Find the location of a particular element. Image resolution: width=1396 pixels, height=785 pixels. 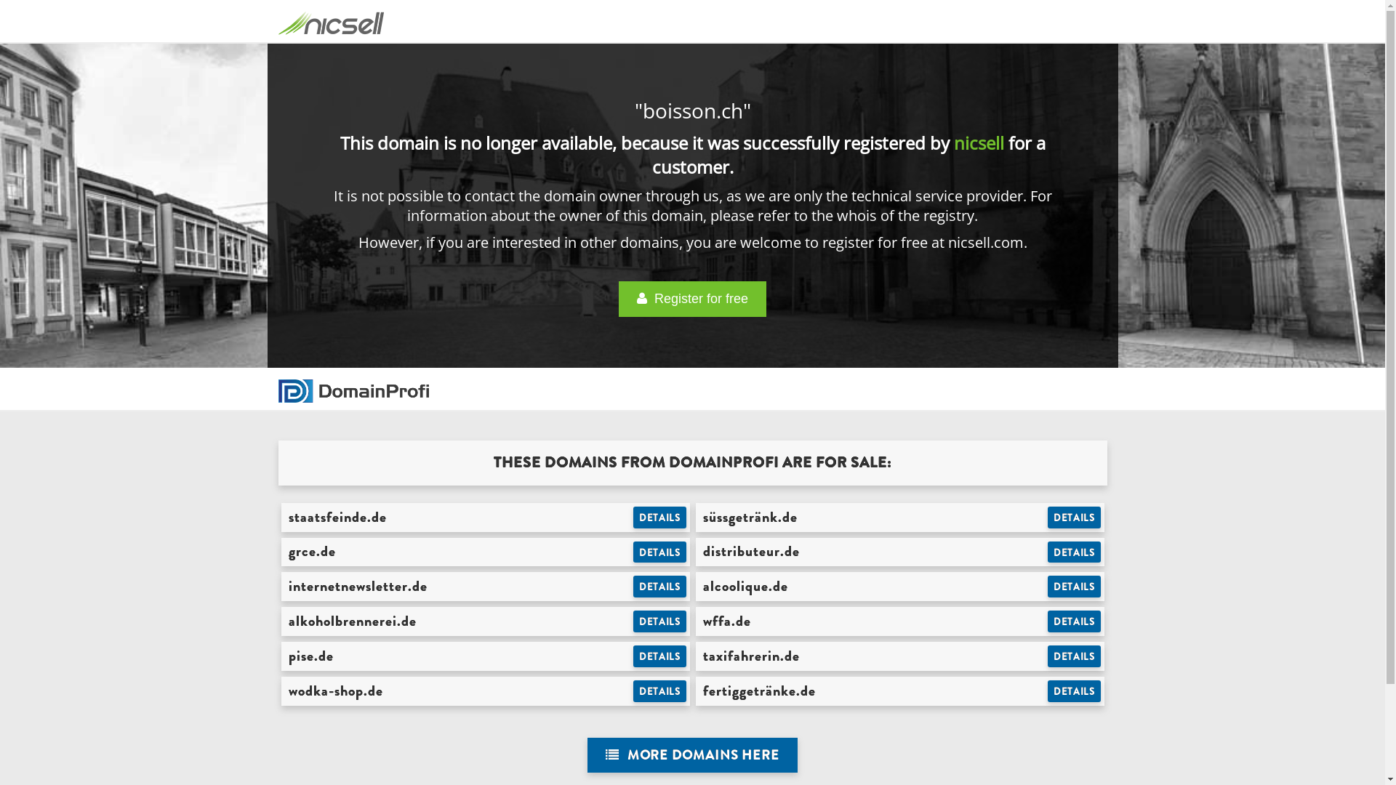

DETAILS is located at coordinates (1075, 691).